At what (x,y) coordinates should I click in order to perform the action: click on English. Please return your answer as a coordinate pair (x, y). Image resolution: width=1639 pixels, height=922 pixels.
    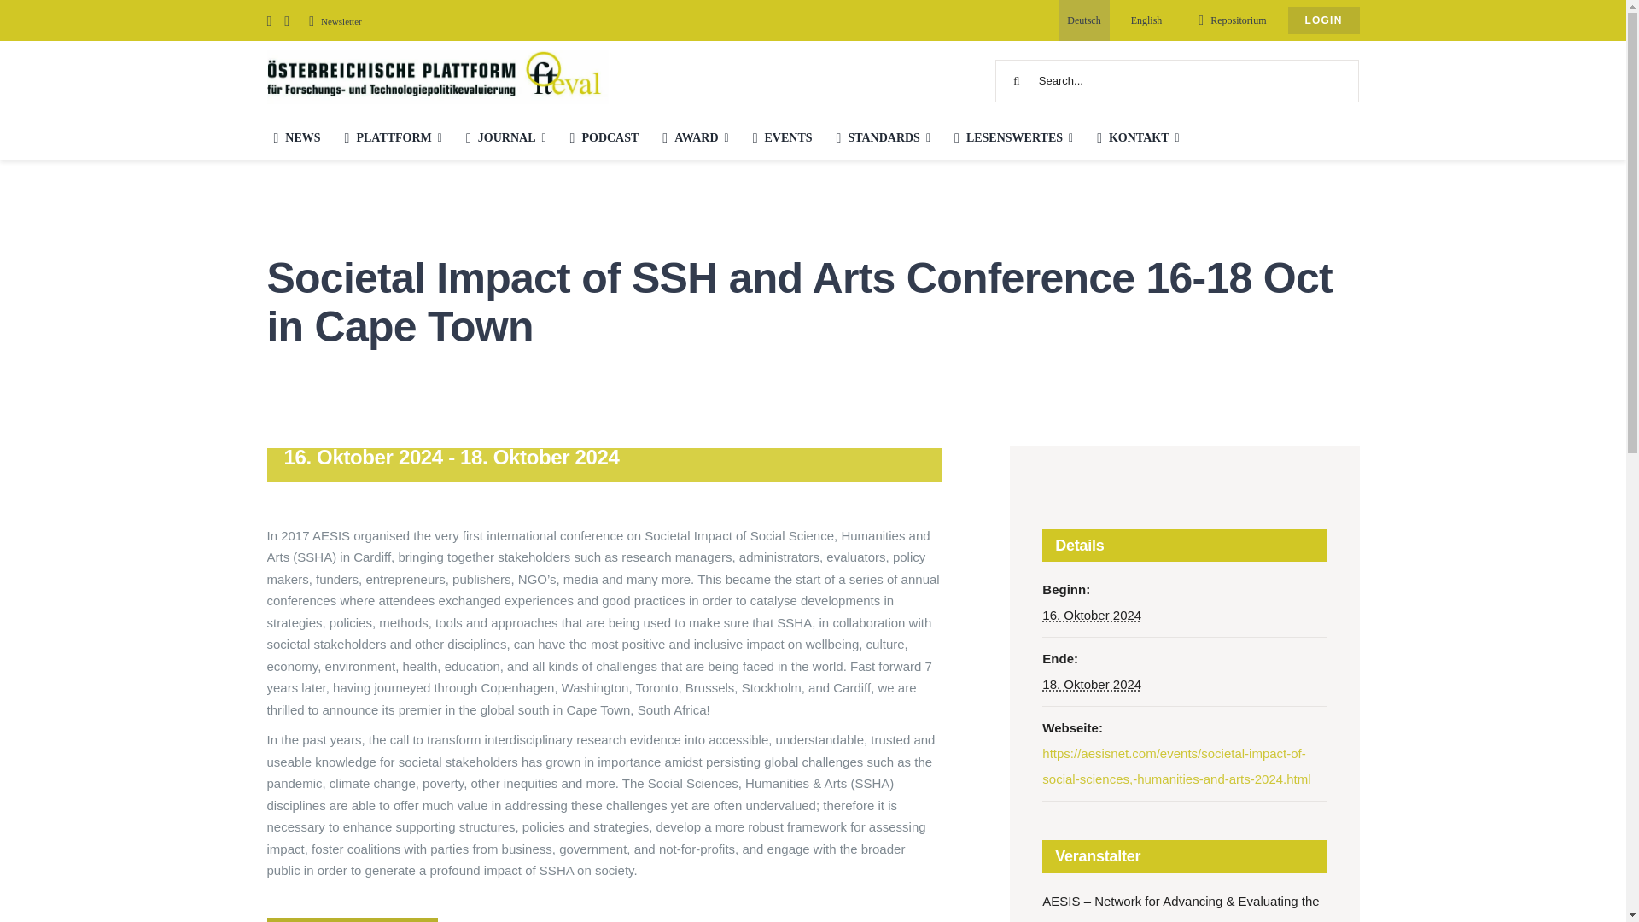
    Looking at the image, I should click on (1147, 20).